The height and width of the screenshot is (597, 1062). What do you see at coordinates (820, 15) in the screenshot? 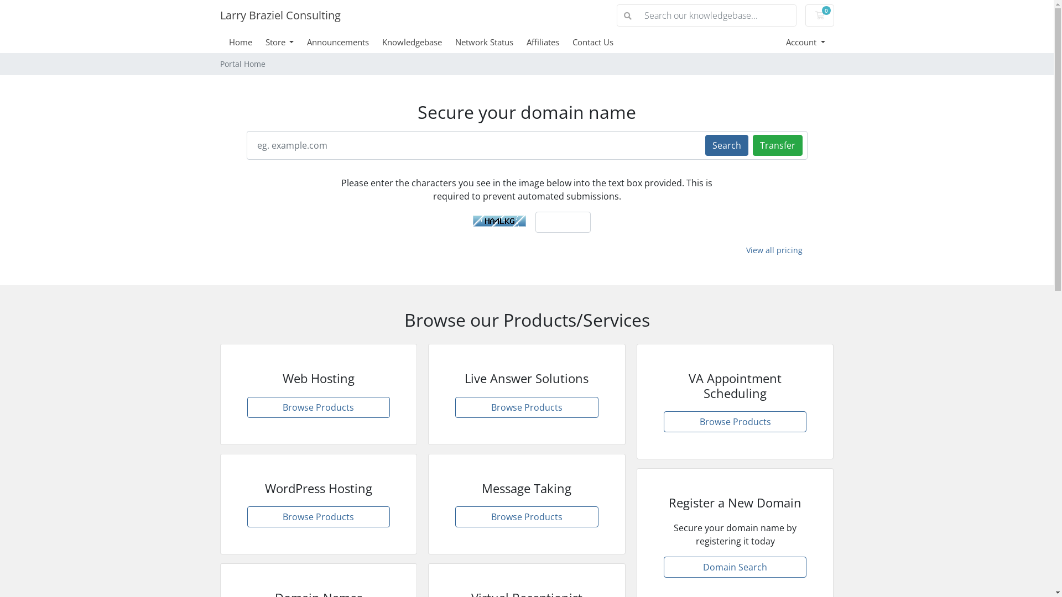
I see `0
Shopping Cart` at bounding box center [820, 15].